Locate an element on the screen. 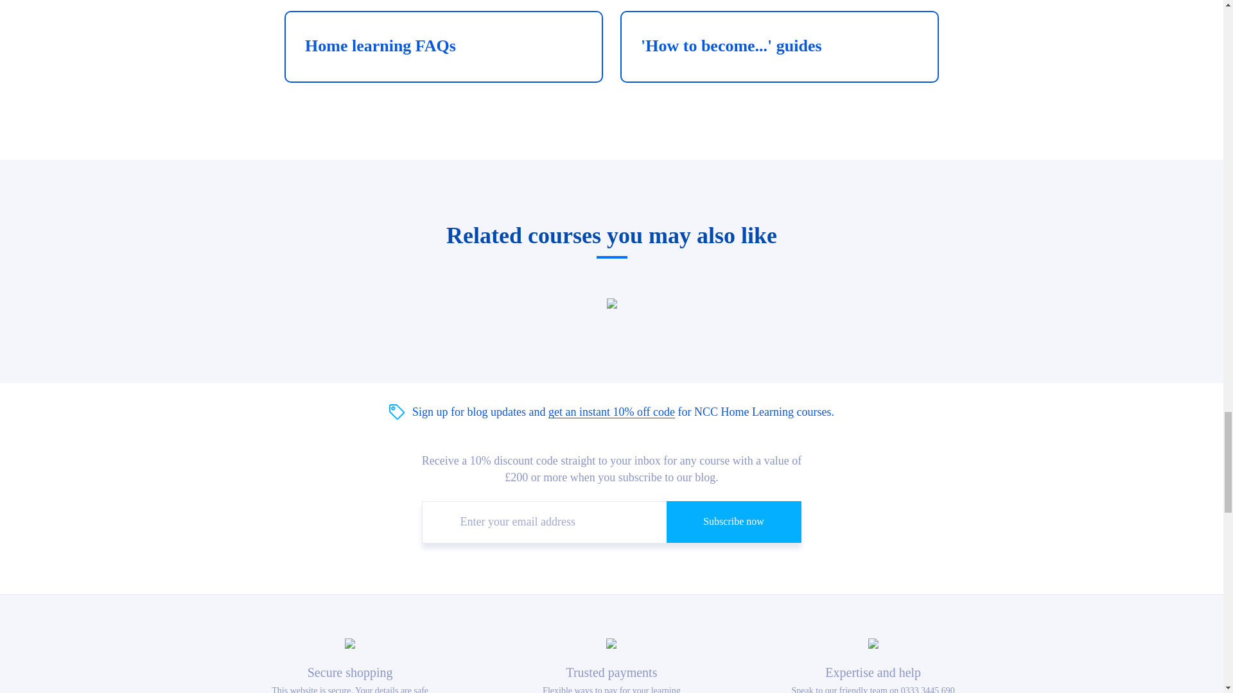 This screenshot has width=1233, height=693. Home learning FAQs is located at coordinates (443, 46).